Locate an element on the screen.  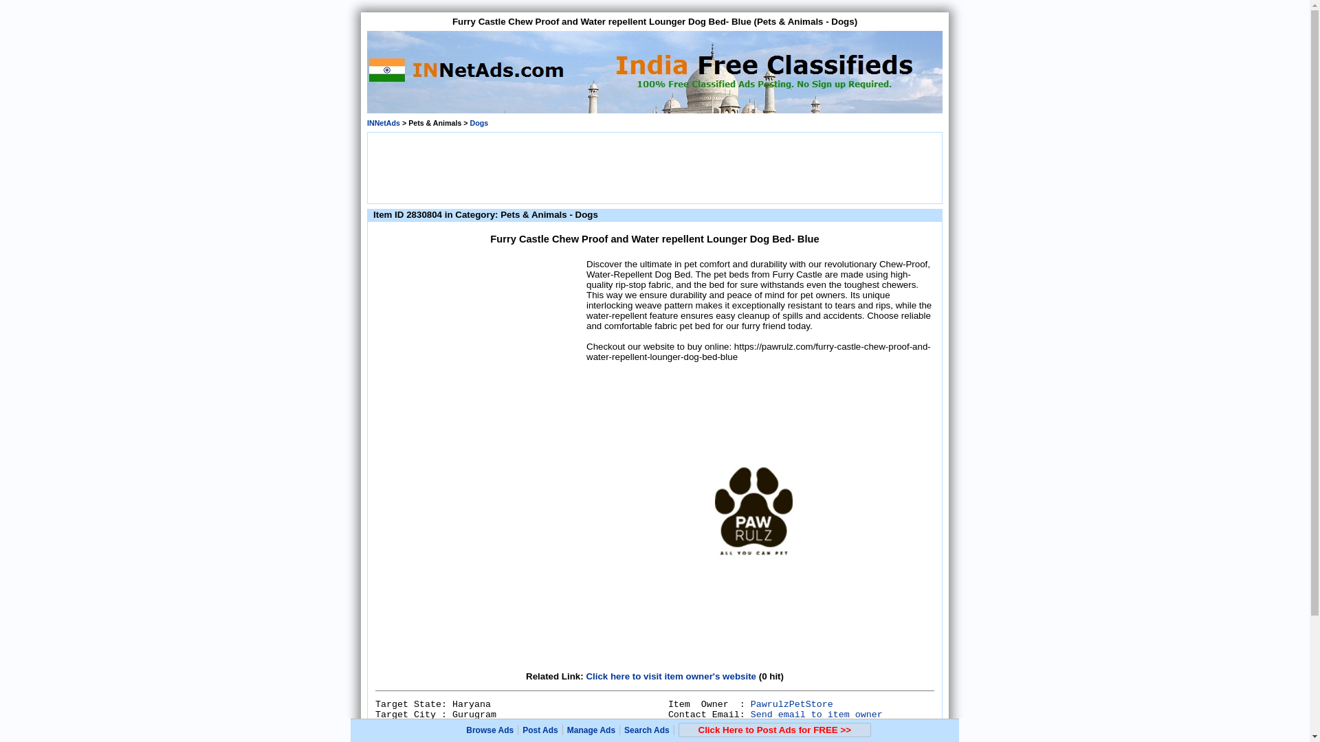
Send email to item owner is located at coordinates (817, 715).